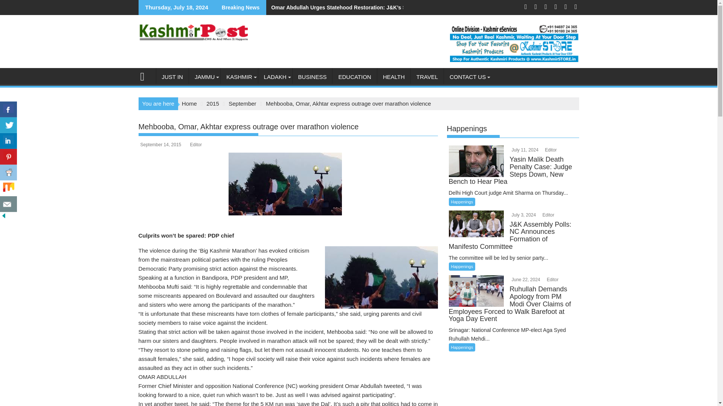  Describe the element at coordinates (145, 76) in the screenshot. I see `Kashmir POST` at that location.